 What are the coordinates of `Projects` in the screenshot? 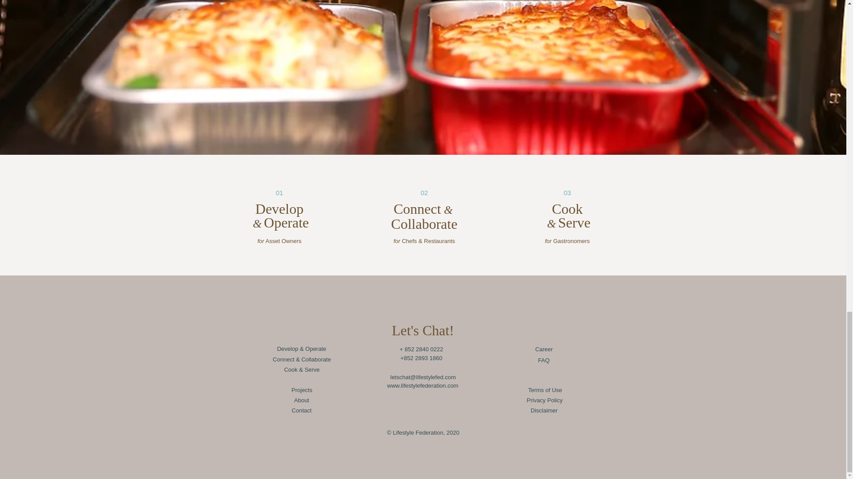 It's located at (302, 390).